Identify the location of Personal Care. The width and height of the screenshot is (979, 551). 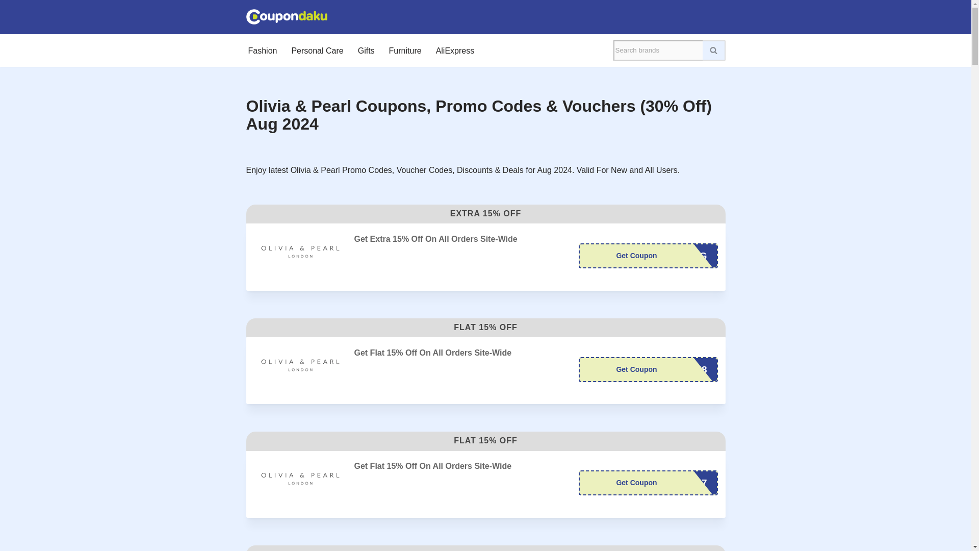
(317, 51).